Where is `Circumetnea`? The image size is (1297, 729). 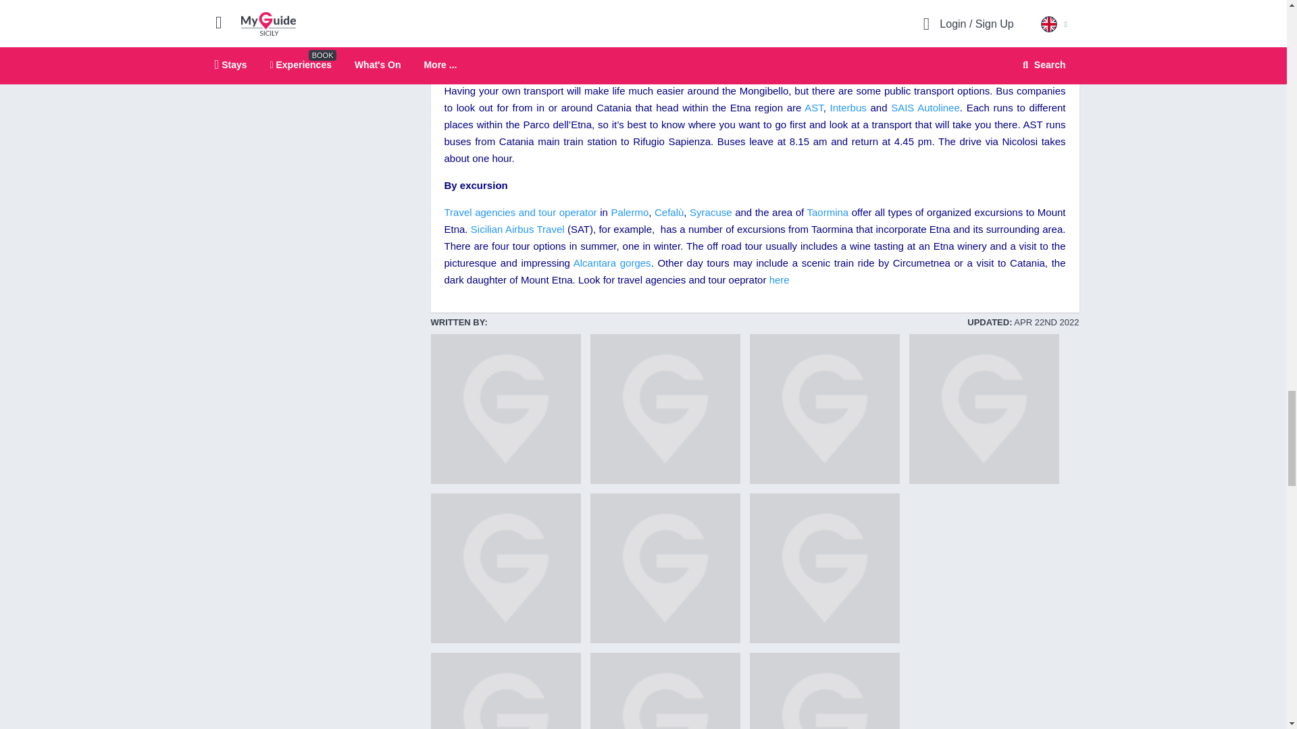 Circumetnea is located at coordinates (665, 568).